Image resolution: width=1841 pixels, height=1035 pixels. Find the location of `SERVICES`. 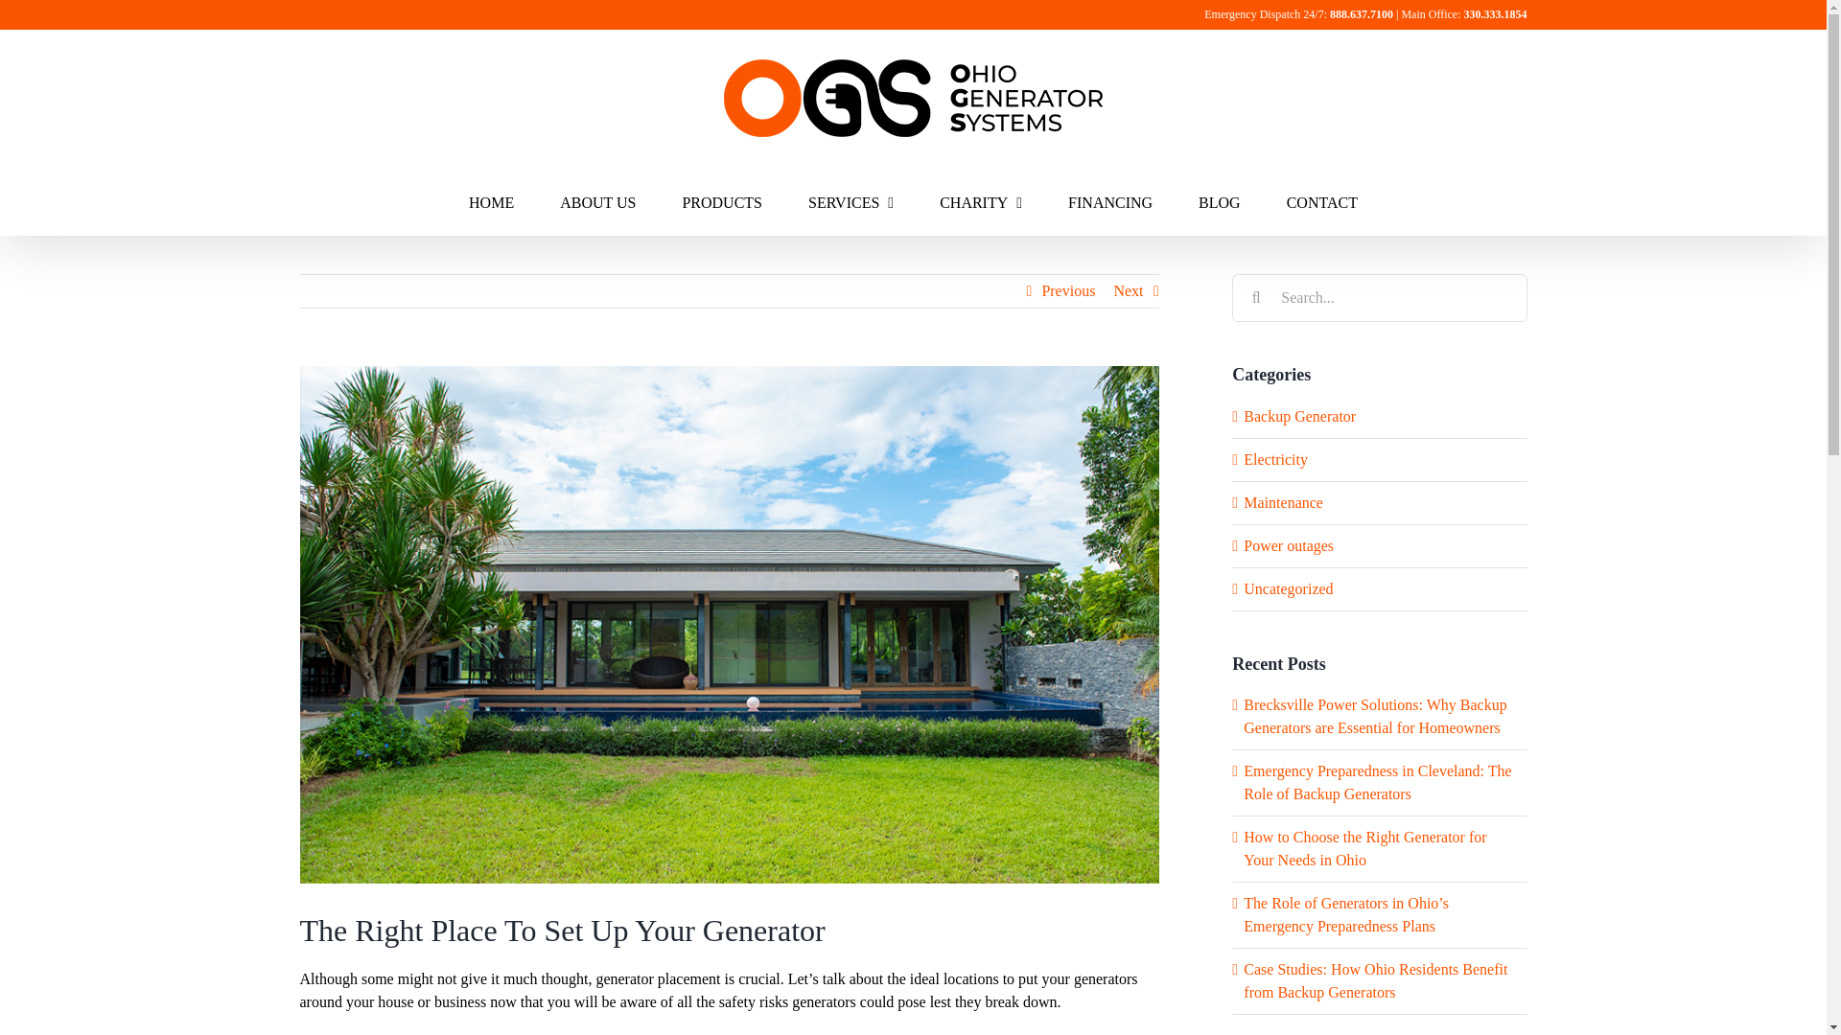

SERVICES is located at coordinates (850, 201).